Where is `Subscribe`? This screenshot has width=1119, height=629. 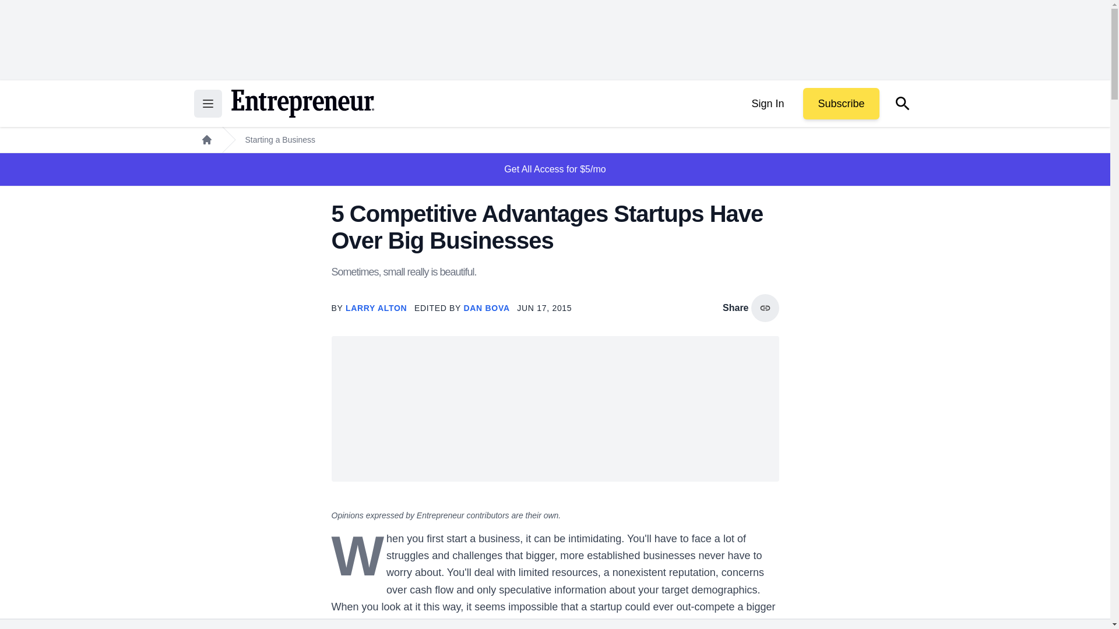
Subscribe is located at coordinates (840, 104).